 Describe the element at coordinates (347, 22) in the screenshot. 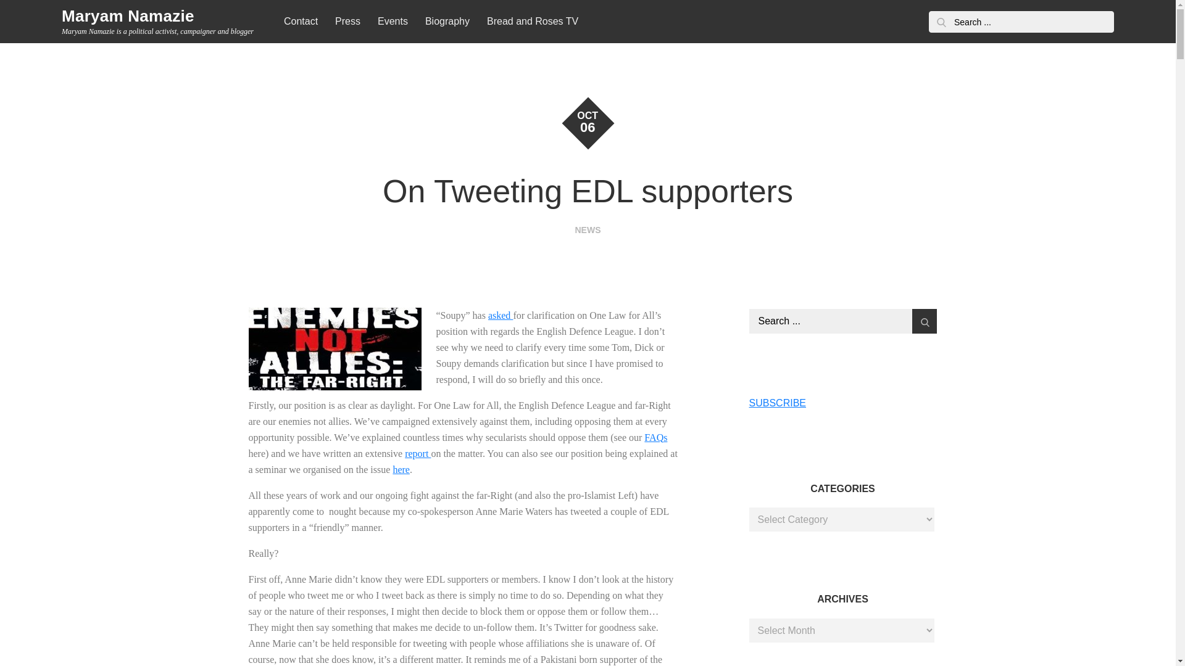

I see `Press` at that location.